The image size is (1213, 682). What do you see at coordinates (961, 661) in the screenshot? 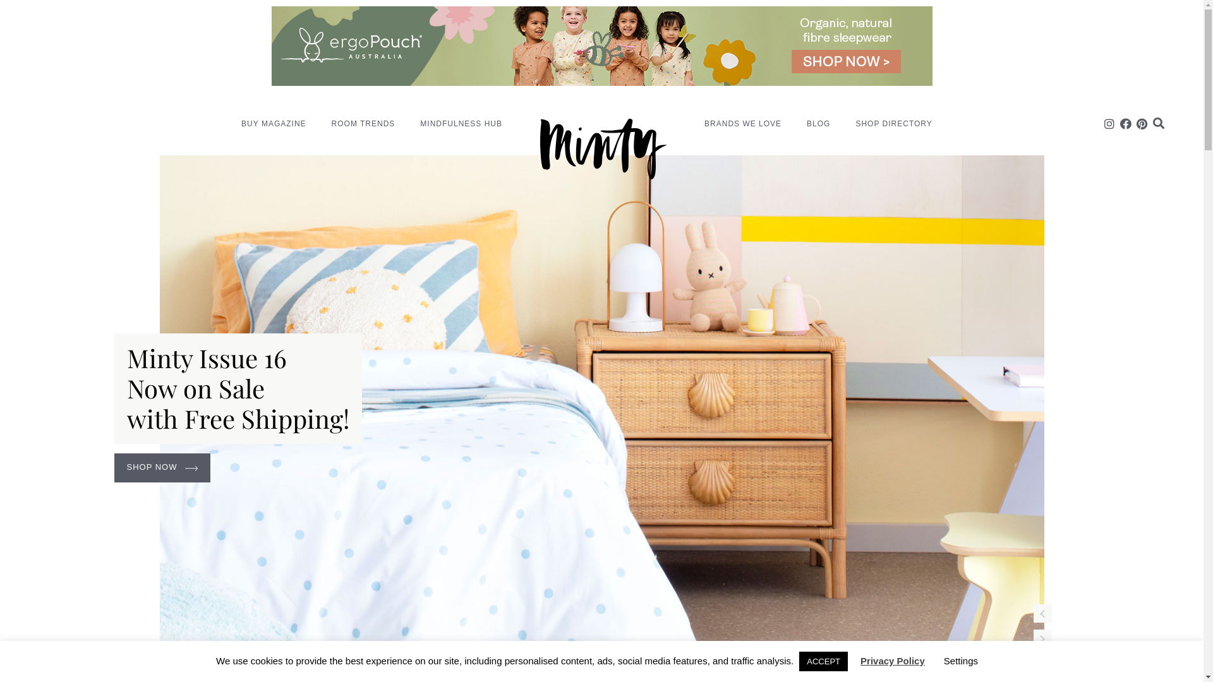
I see `Settings` at bounding box center [961, 661].